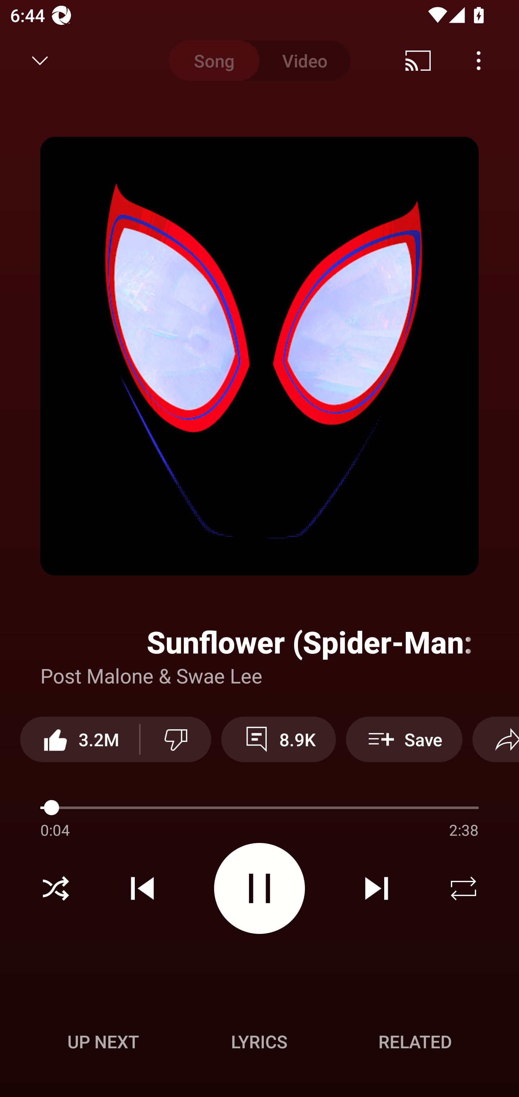 The image size is (519, 1097). What do you see at coordinates (415, 1041) in the screenshot?
I see `Related RELATED` at bounding box center [415, 1041].